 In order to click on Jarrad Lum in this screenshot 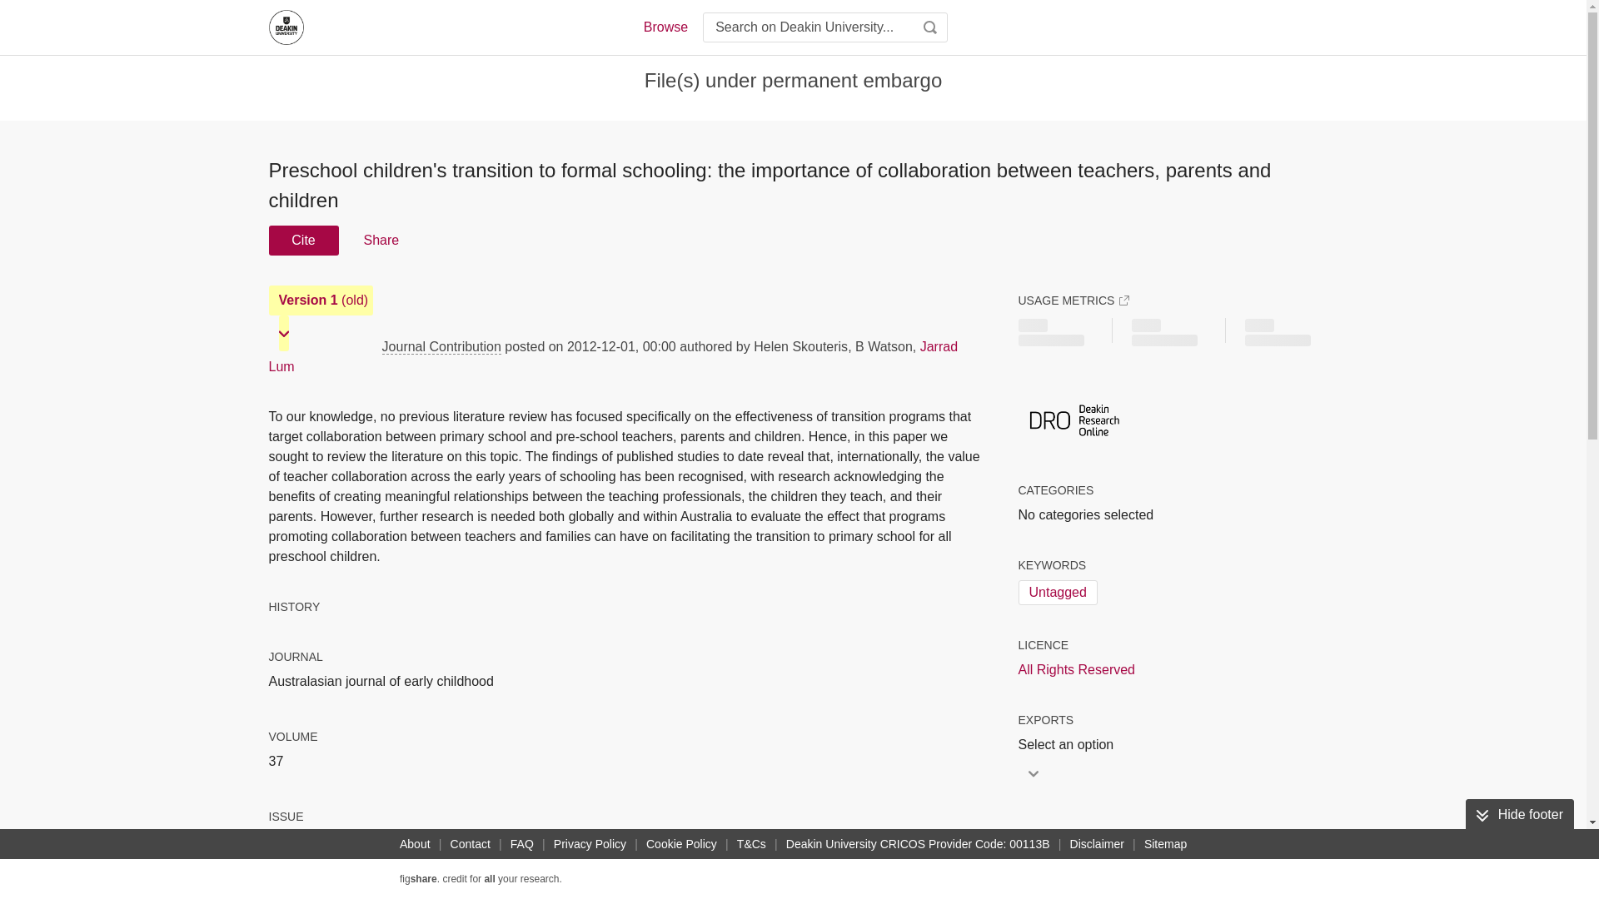, I will do `click(613, 356)`.